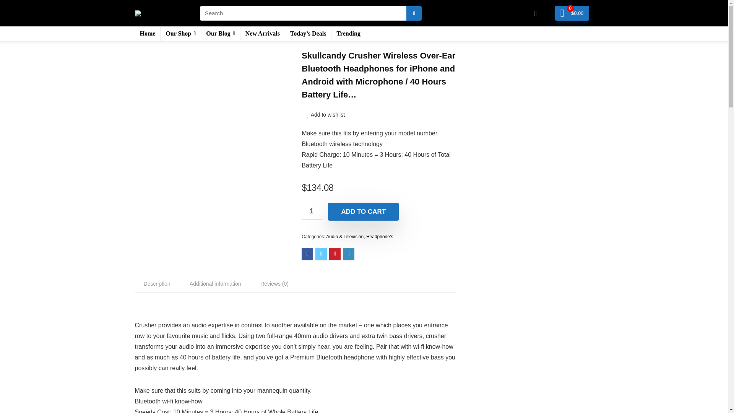  What do you see at coordinates (147, 34) in the screenshot?
I see `Home` at bounding box center [147, 34].